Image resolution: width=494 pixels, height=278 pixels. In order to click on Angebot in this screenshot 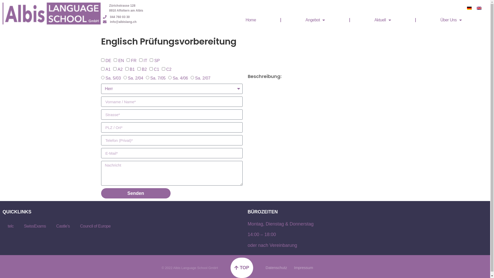, I will do `click(315, 20)`.